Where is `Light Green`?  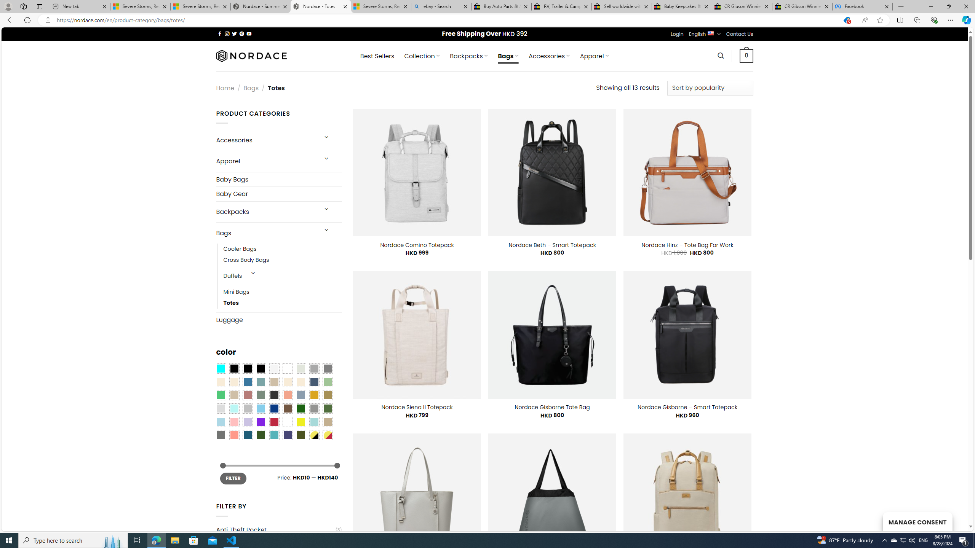
Light Green is located at coordinates (328, 382).